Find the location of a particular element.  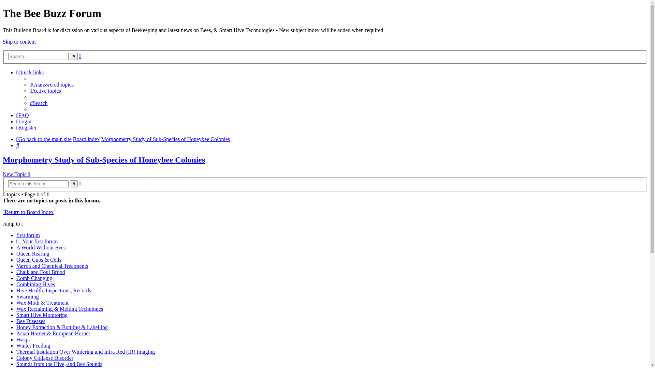

Bee Diseases is located at coordinates (31, 321).